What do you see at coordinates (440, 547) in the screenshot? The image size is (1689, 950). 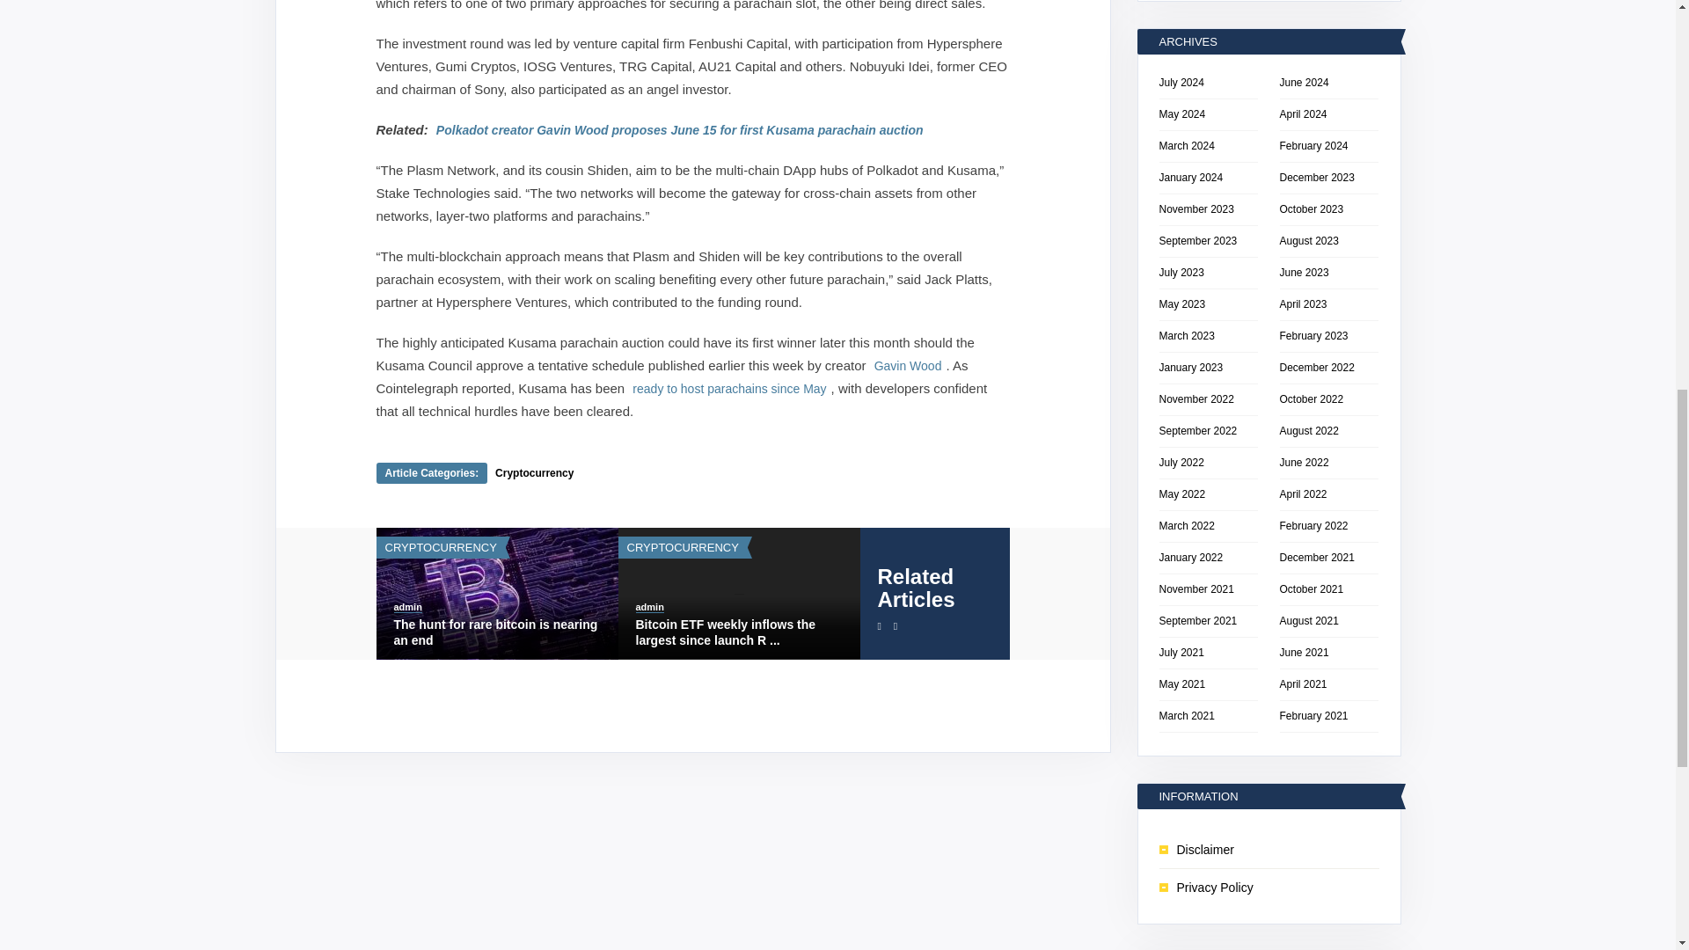 I see `CRYPTOCURRENCY` at bounding box center [440, 547].